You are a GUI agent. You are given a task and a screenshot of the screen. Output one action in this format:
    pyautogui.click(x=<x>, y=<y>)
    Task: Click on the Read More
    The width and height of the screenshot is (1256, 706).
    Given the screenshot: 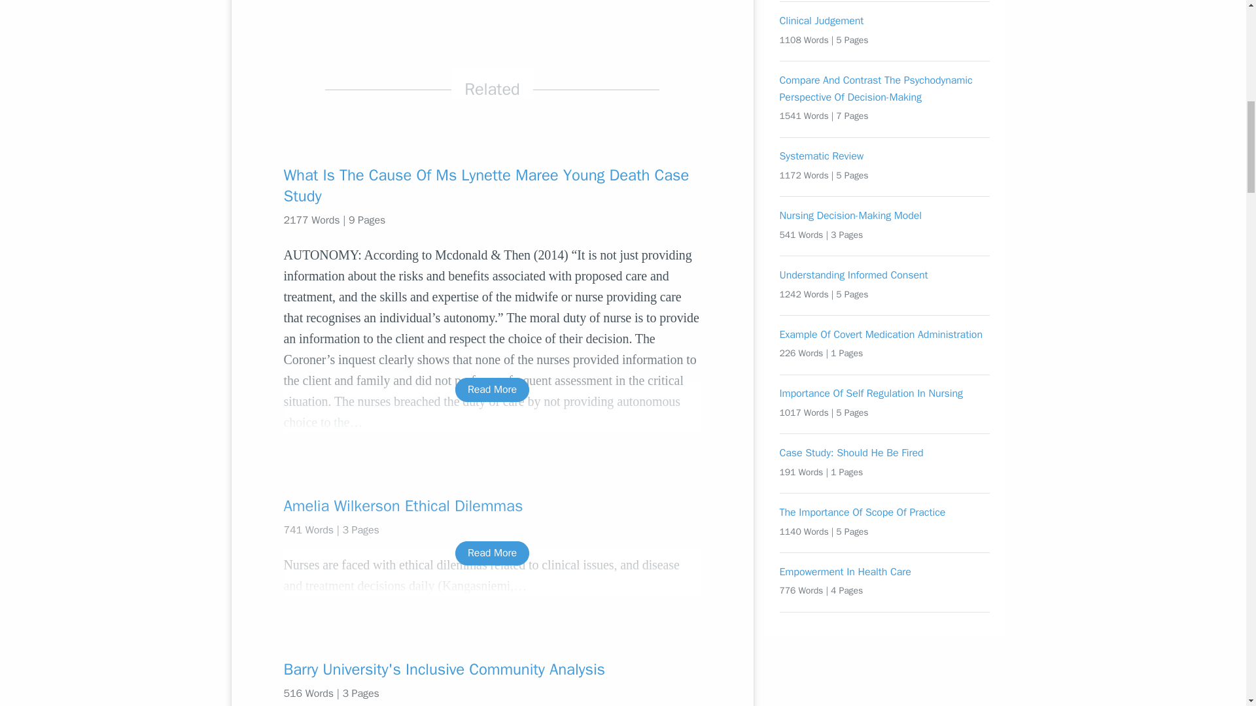 What is the action you would take?
    pyautogui.click(x=492, y=553)
    